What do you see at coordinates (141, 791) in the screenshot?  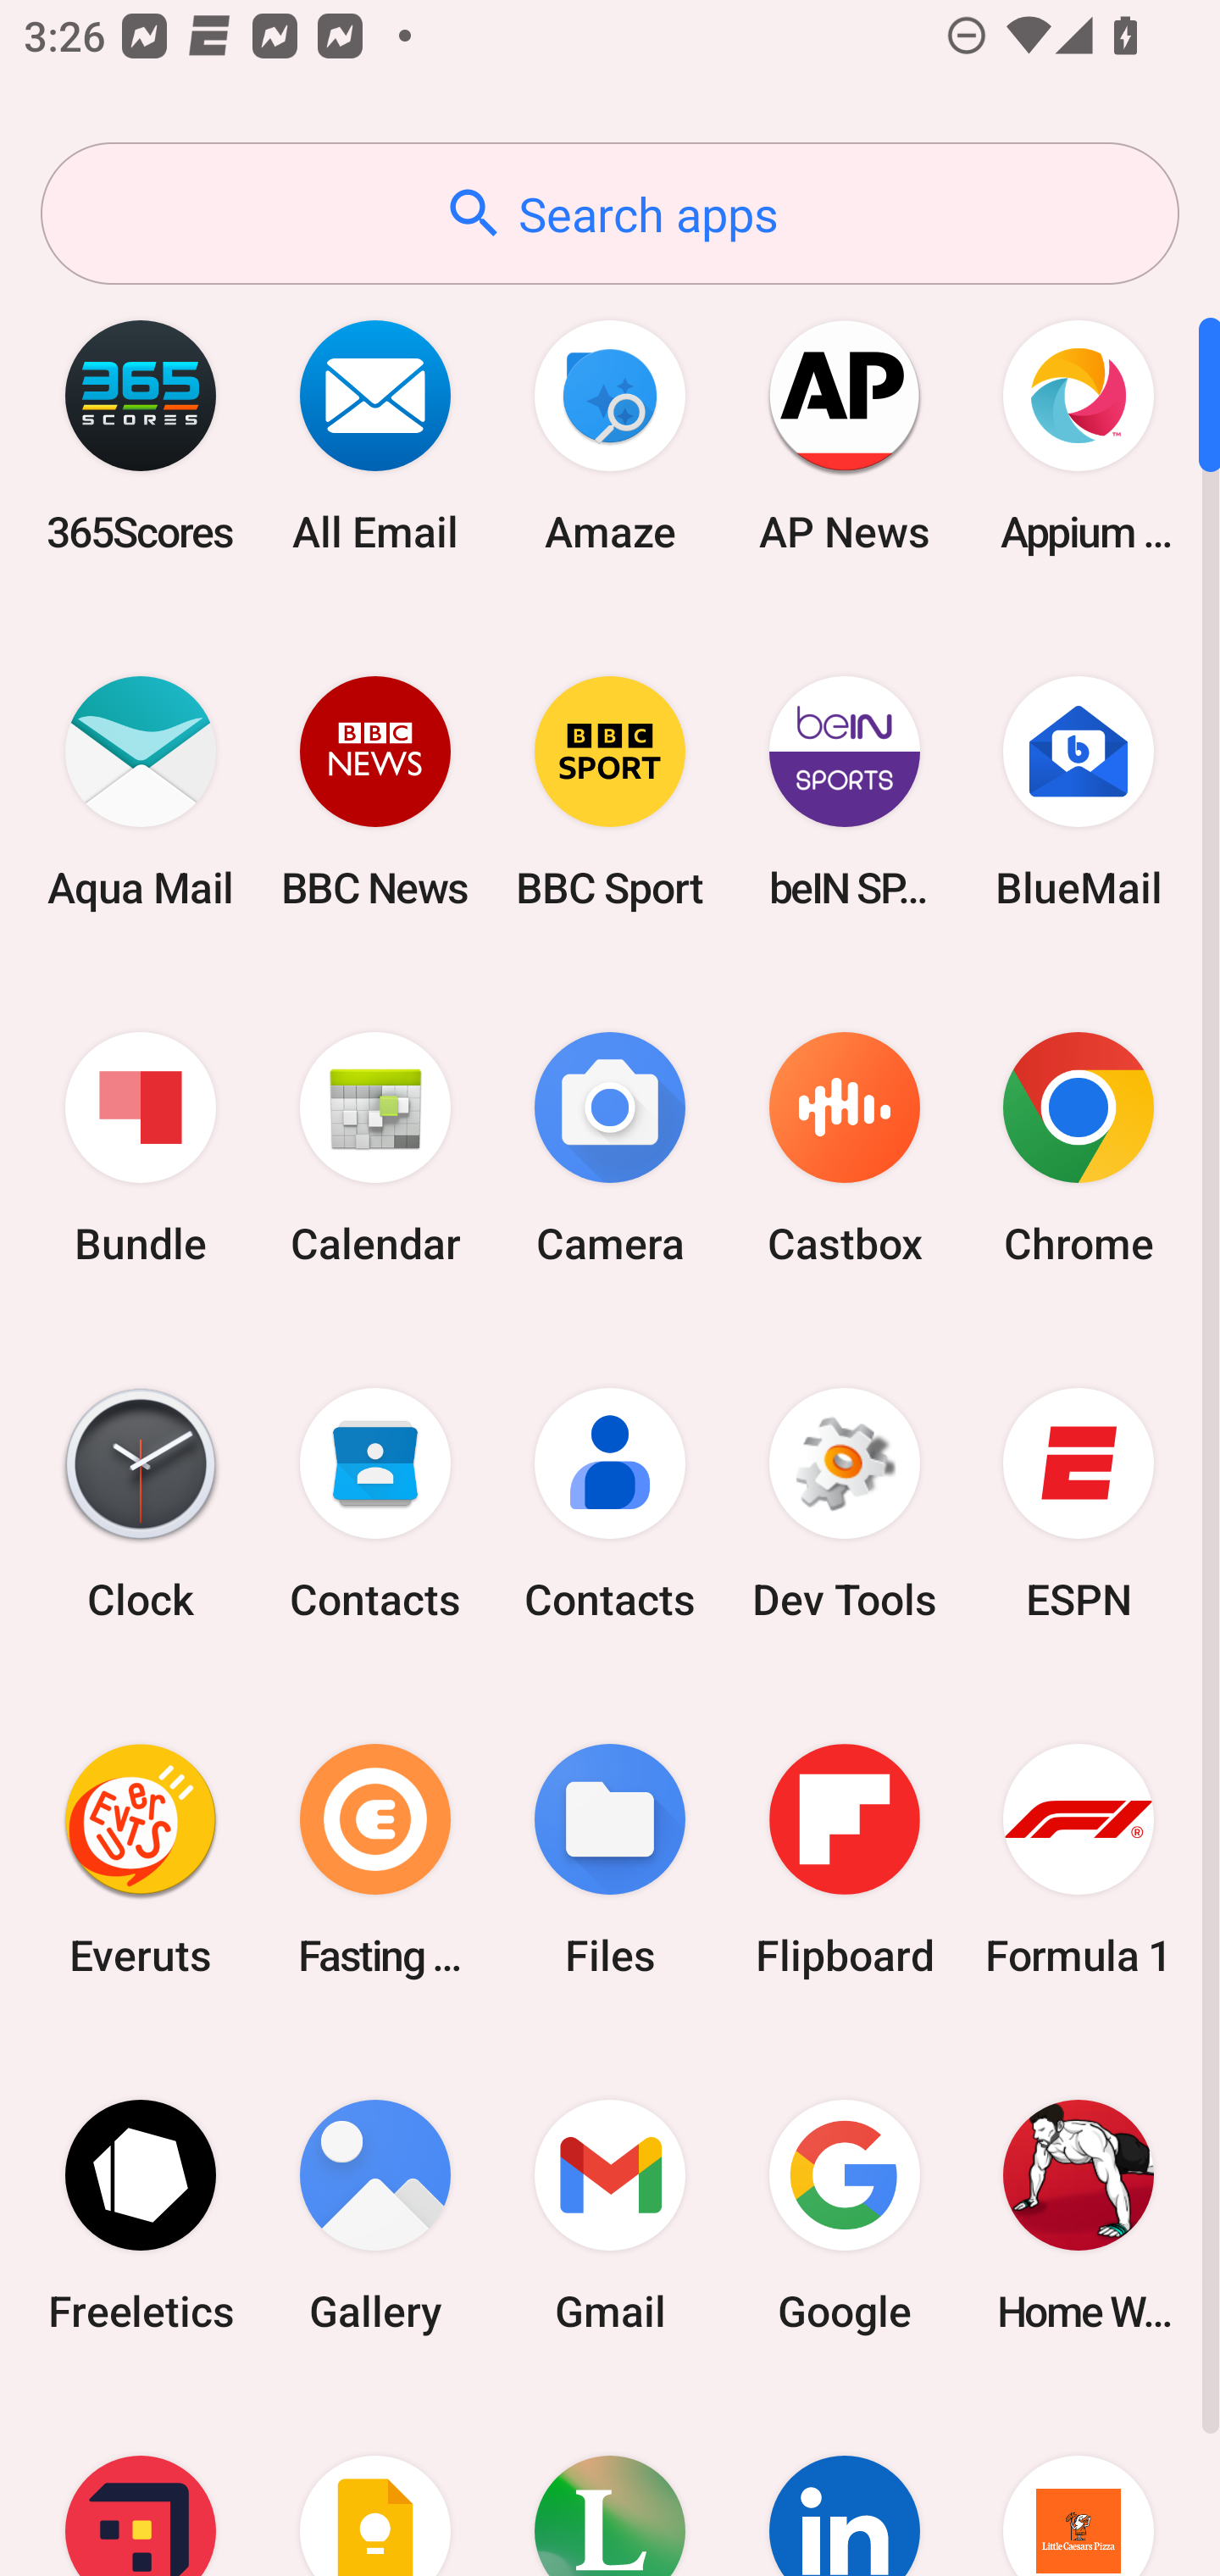 I see `Aqua Mail` at bounding box center [141, 791].